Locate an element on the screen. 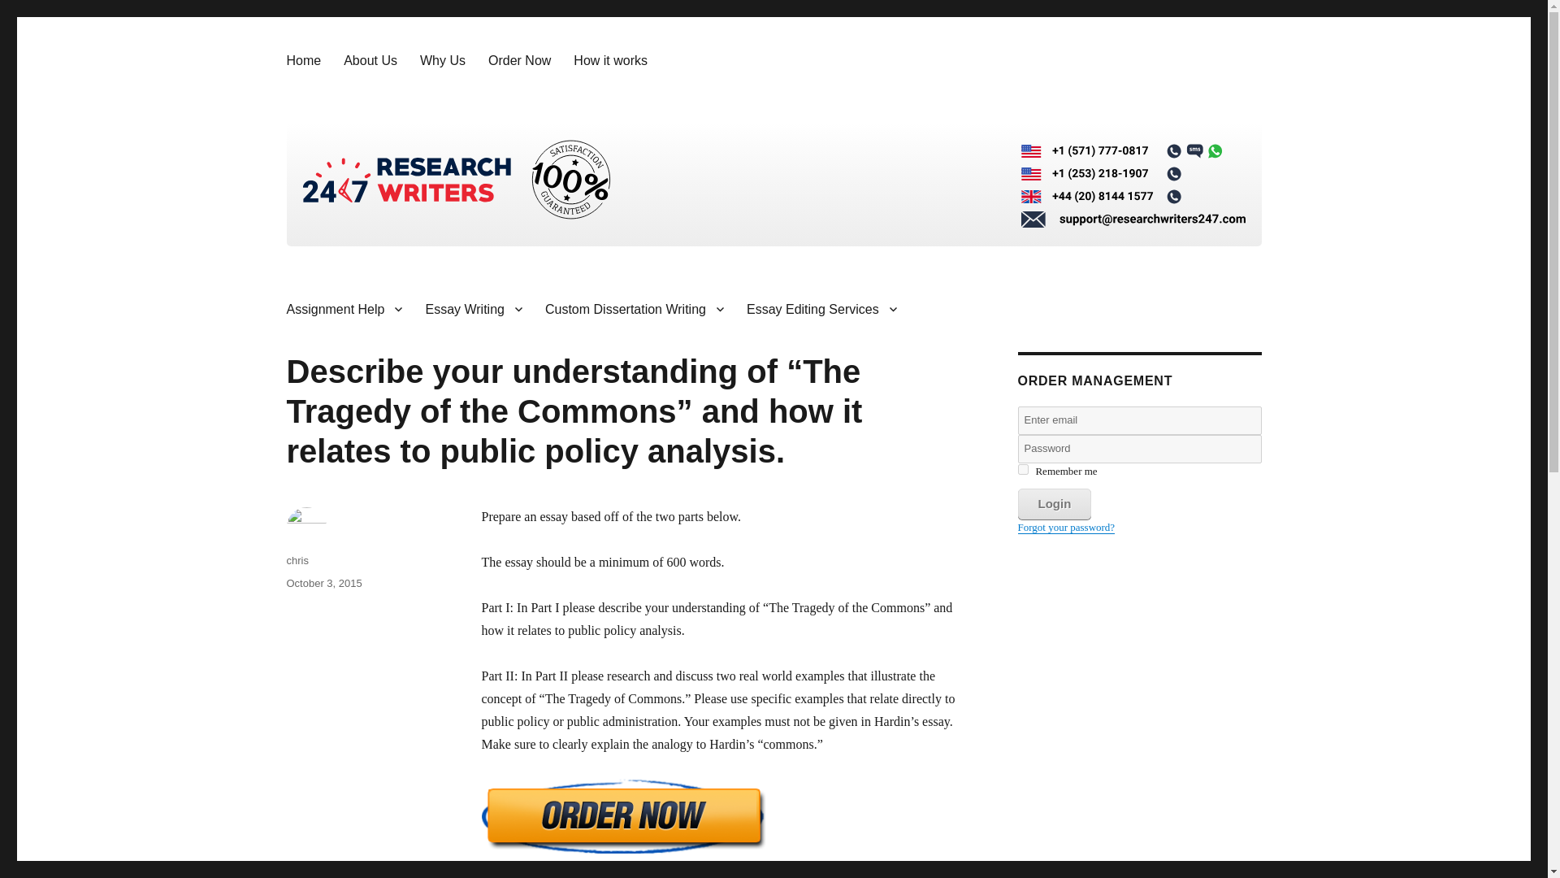 The image size is (1560, 878). Essay Writing is located at coordinates (473, 308).